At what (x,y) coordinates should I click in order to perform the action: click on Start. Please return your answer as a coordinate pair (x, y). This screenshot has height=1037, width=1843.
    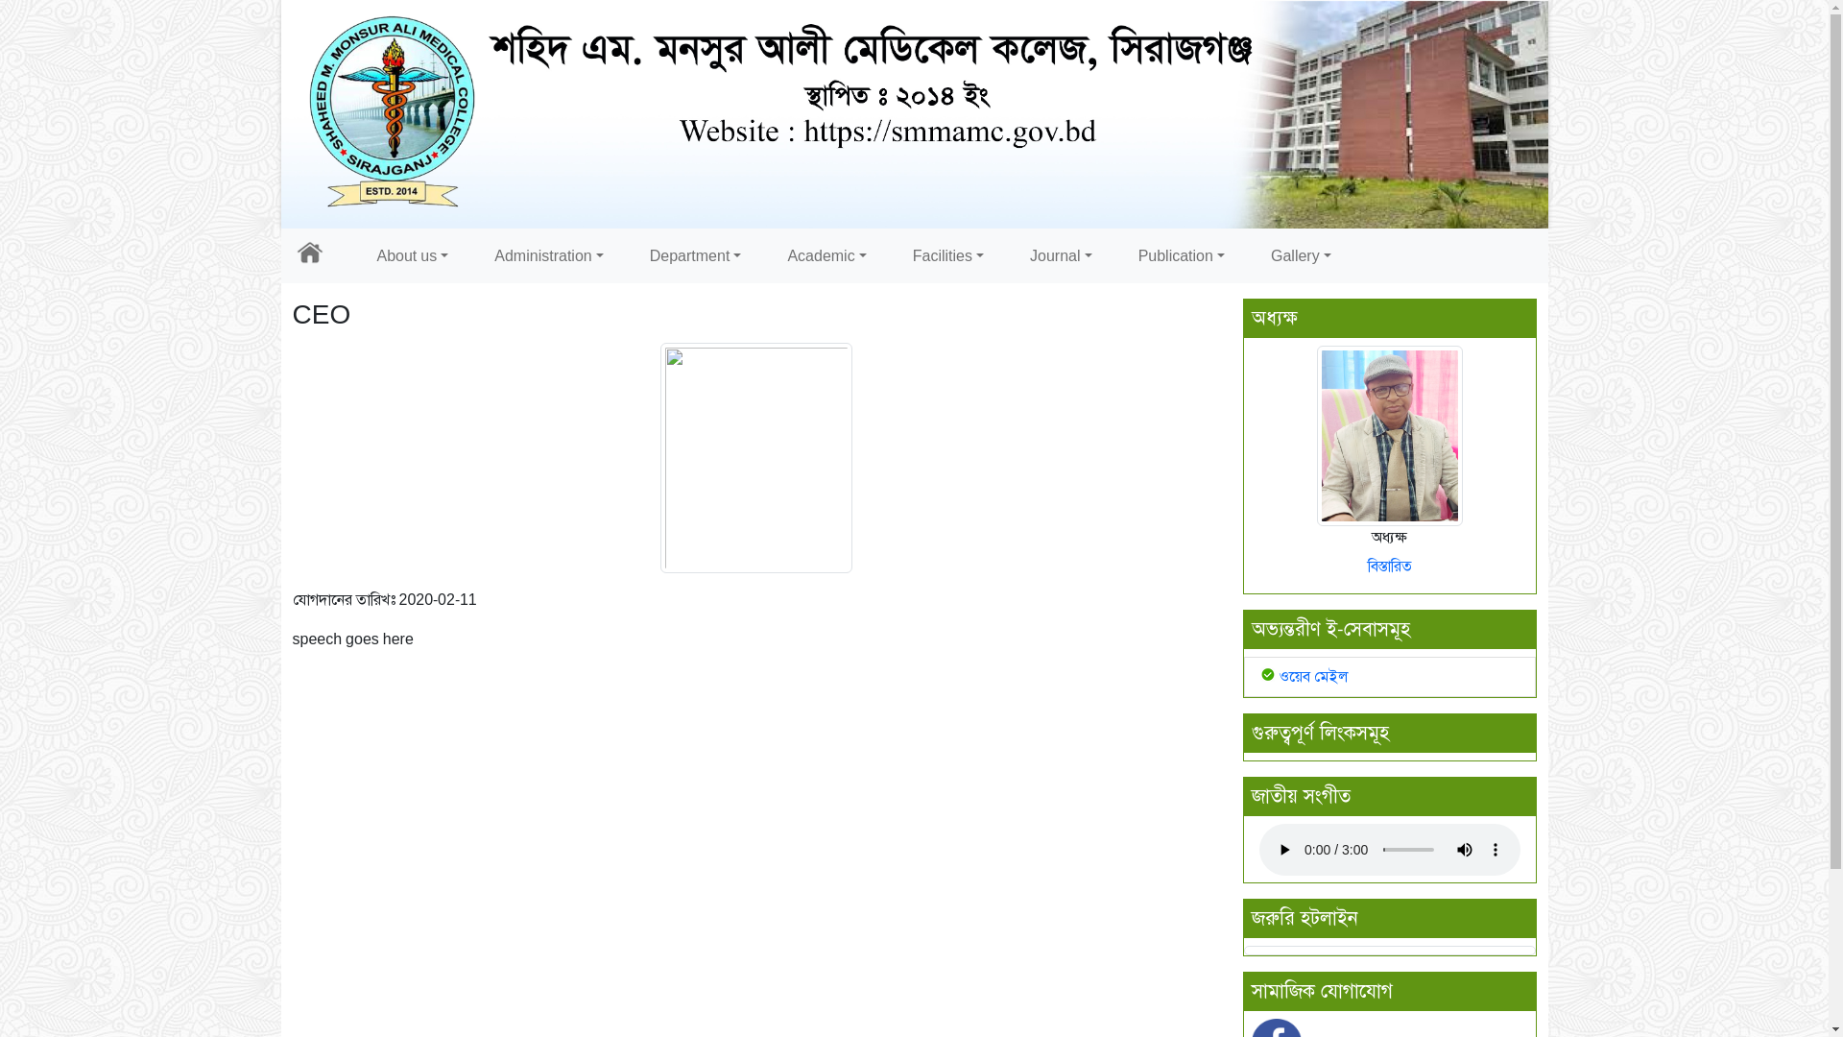
    Looking at the image, I should click on (907, 252).